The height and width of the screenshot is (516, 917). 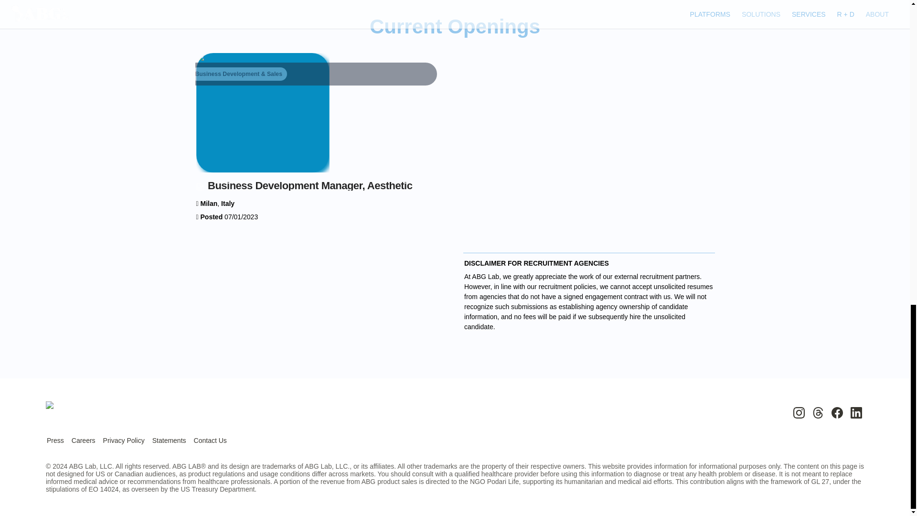 What do you see at coordinates (837, 413) in the screenshot?
I see `Facebook` at bounding box center [837, 413].